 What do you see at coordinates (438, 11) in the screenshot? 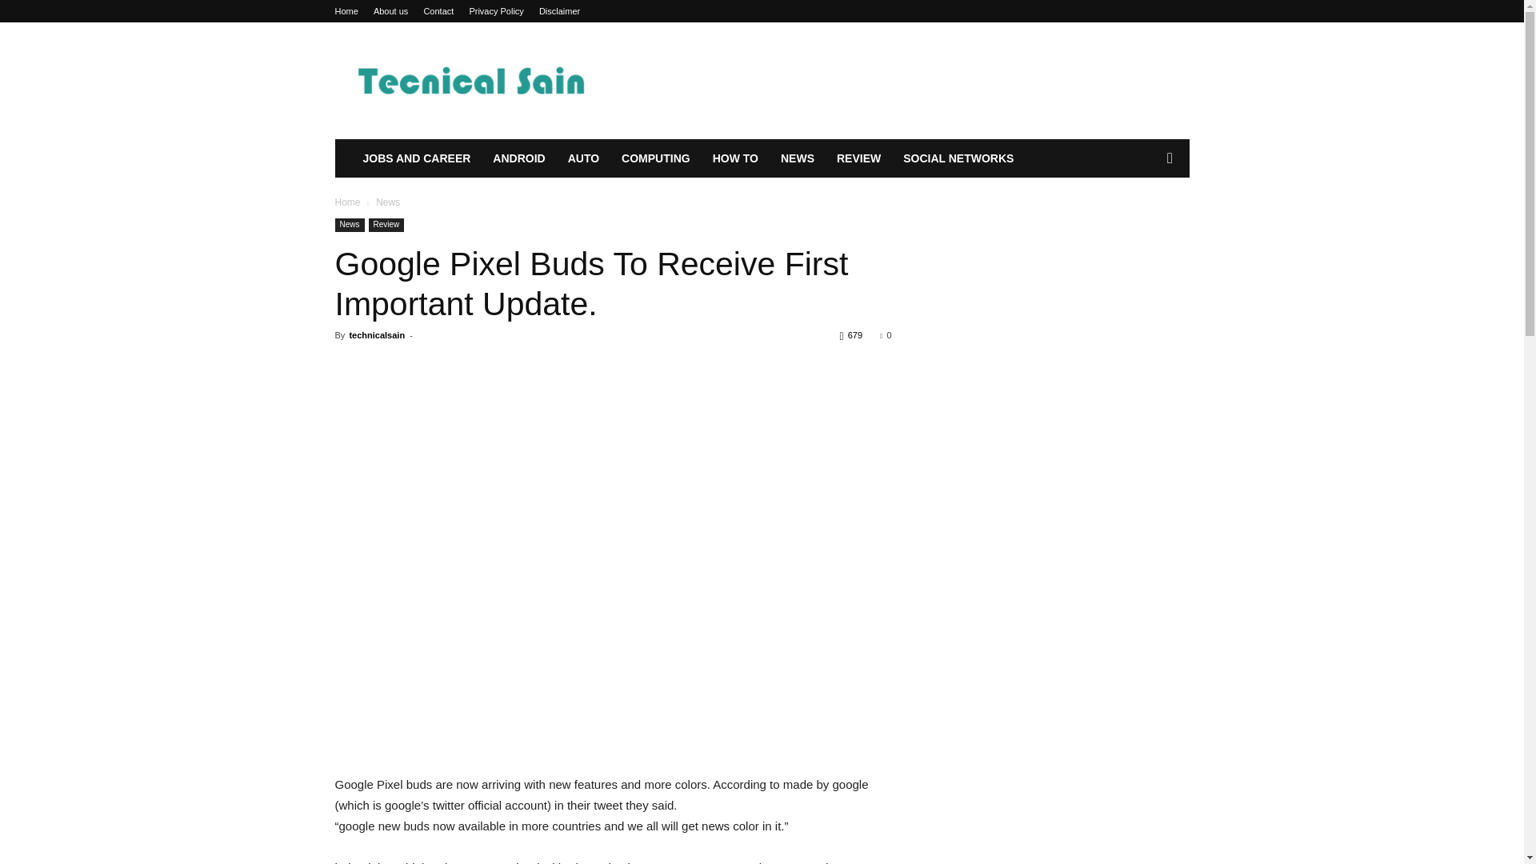
I see `Contact` at bounding box center [438, 11].